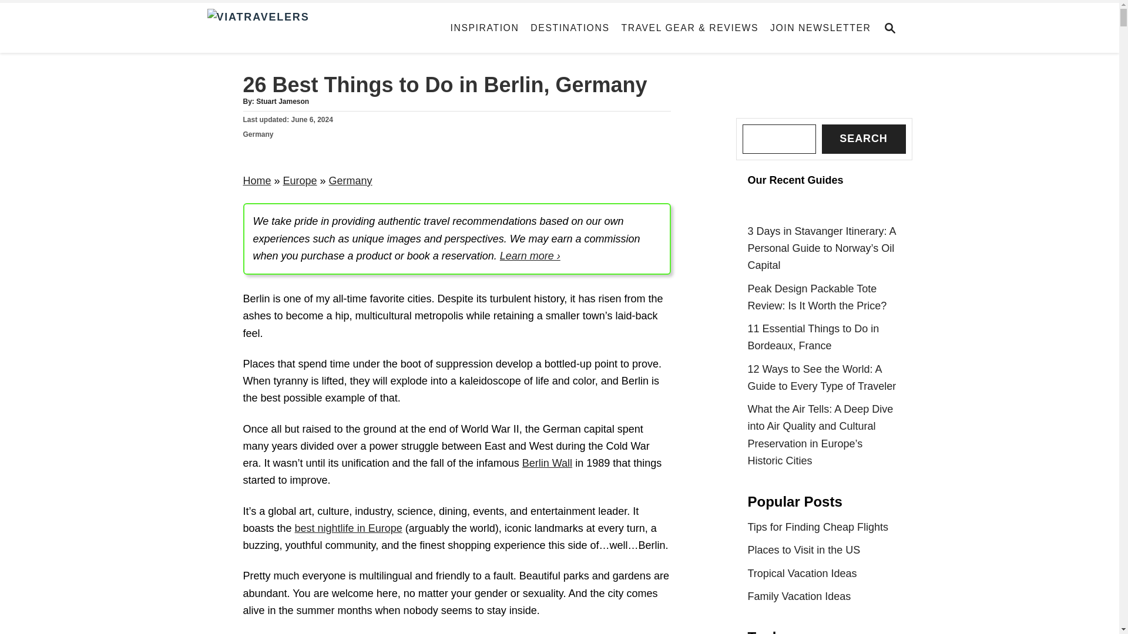 This screenshot has width=1128, height=634. Describe the element at coordinates (569, 28) in the screenshot. I see `DESTINATIONS` at that location.